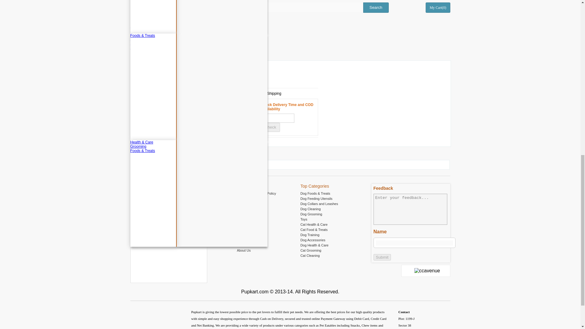 The height and width of the screenshot is (329, 585). Describe the element at coordinates (290, 39) in the screenshot. I see `Fish` at that location.